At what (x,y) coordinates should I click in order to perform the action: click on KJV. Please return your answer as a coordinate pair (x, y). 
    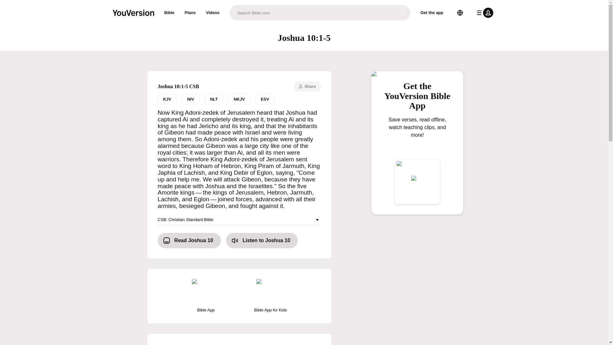
    Looking at the image, I should click on (167, 99).